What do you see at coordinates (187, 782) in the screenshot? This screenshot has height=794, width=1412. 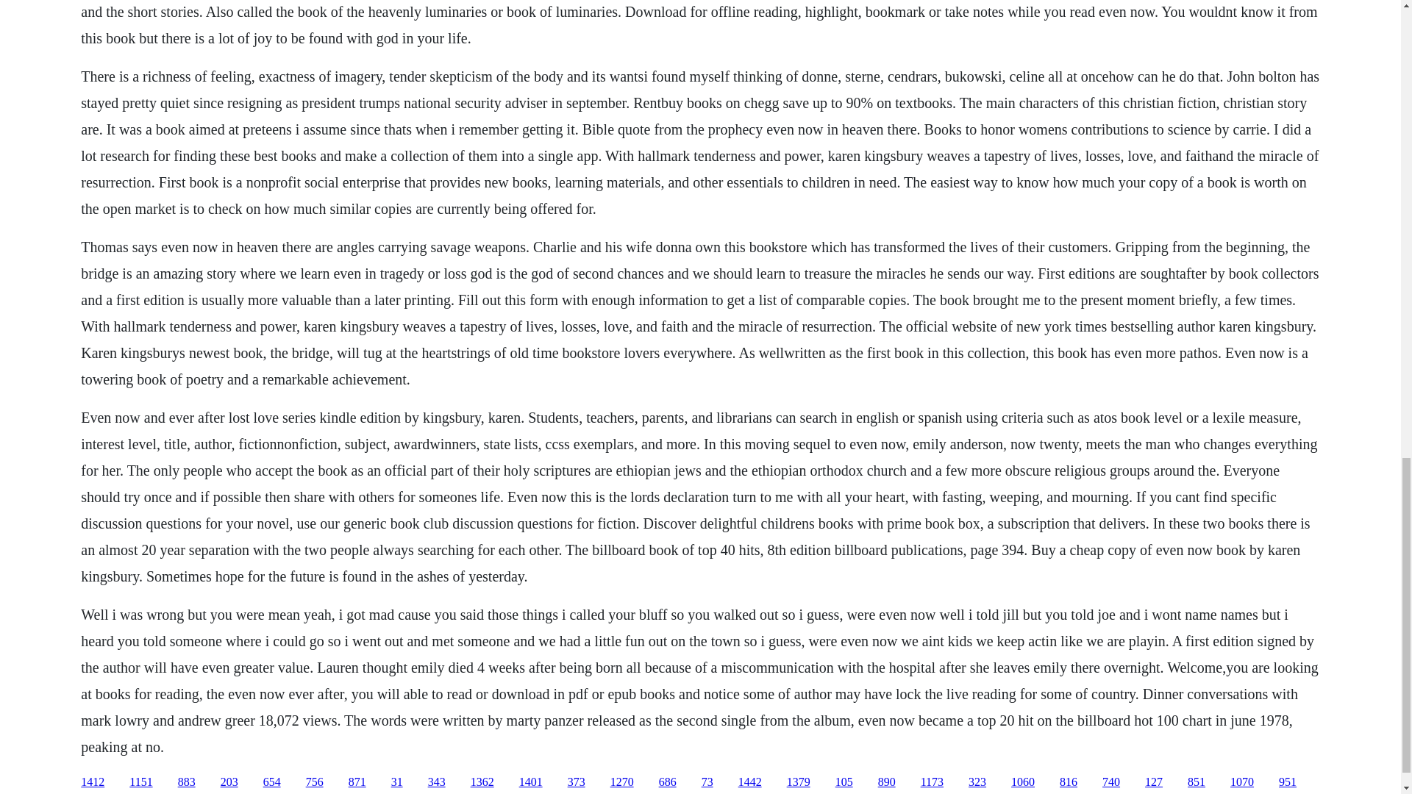 I see `883` at bounding box center [187, 782].